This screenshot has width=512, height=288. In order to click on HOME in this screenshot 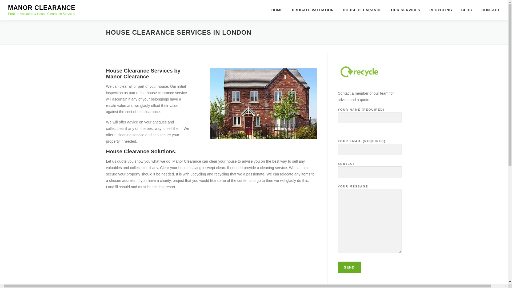, I will do `click(277, 10)`.